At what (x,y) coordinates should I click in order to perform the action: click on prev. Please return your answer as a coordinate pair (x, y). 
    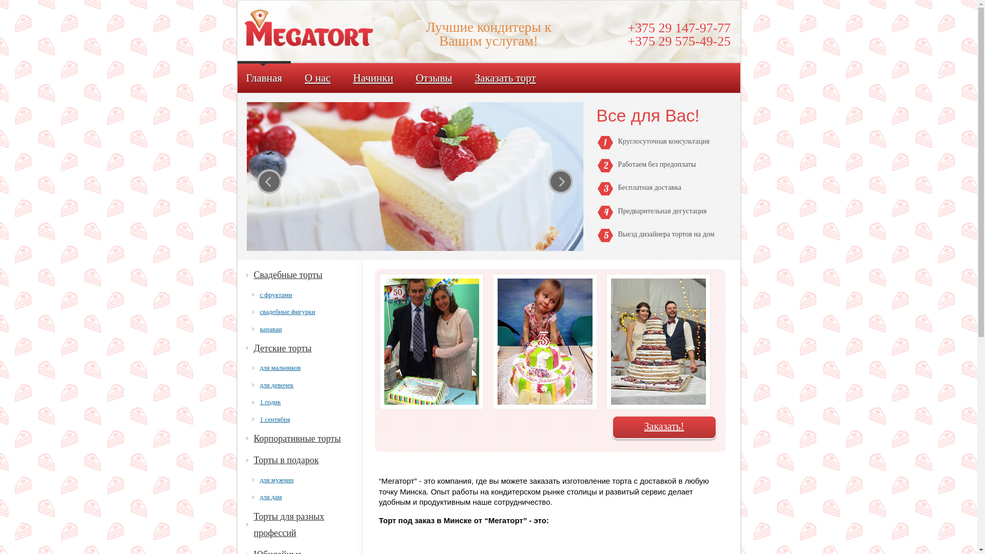
    Looking at the image, I should click on (269, 182).